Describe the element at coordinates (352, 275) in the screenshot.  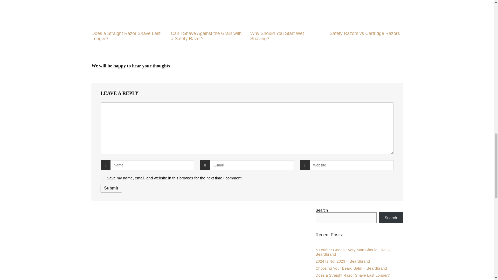
I see `Does a Straight Razor Shave Last Longer?` at that location.